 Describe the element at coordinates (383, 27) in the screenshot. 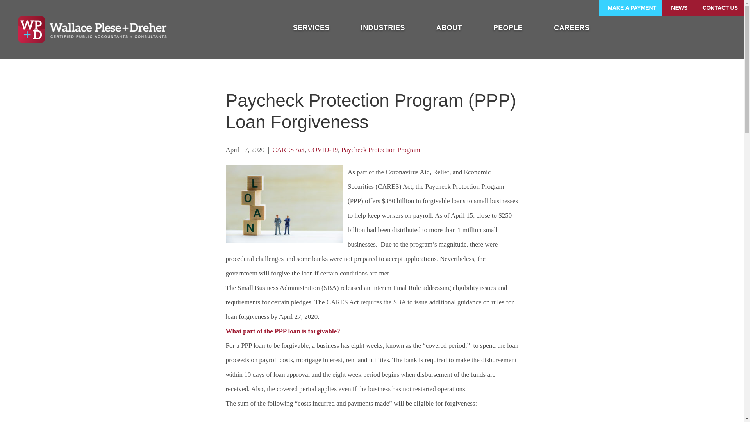

I see `INDUSTRIES` at that location.